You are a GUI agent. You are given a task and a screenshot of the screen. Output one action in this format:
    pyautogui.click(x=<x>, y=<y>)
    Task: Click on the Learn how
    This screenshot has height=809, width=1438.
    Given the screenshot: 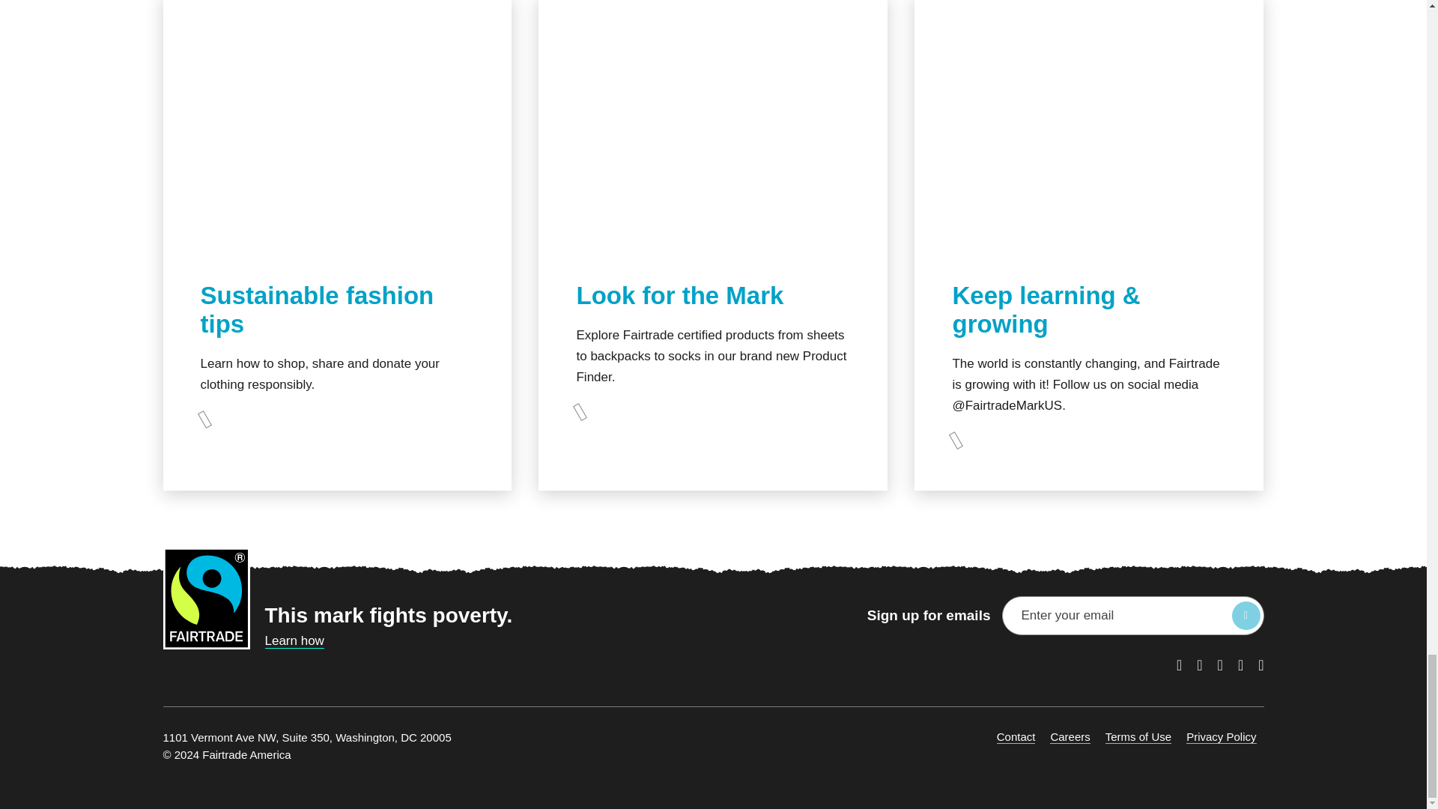 What is the action you would take?
    pyautogui.click(x=294, y=641)
    